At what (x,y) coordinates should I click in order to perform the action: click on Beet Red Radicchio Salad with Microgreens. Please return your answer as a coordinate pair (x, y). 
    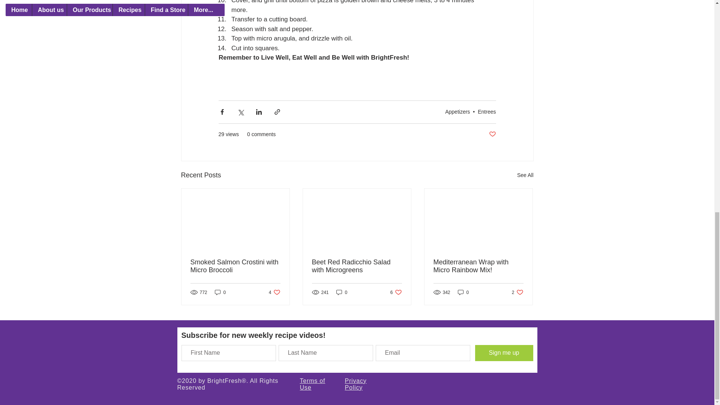
    Looking at the image, I should click on (274, 292).